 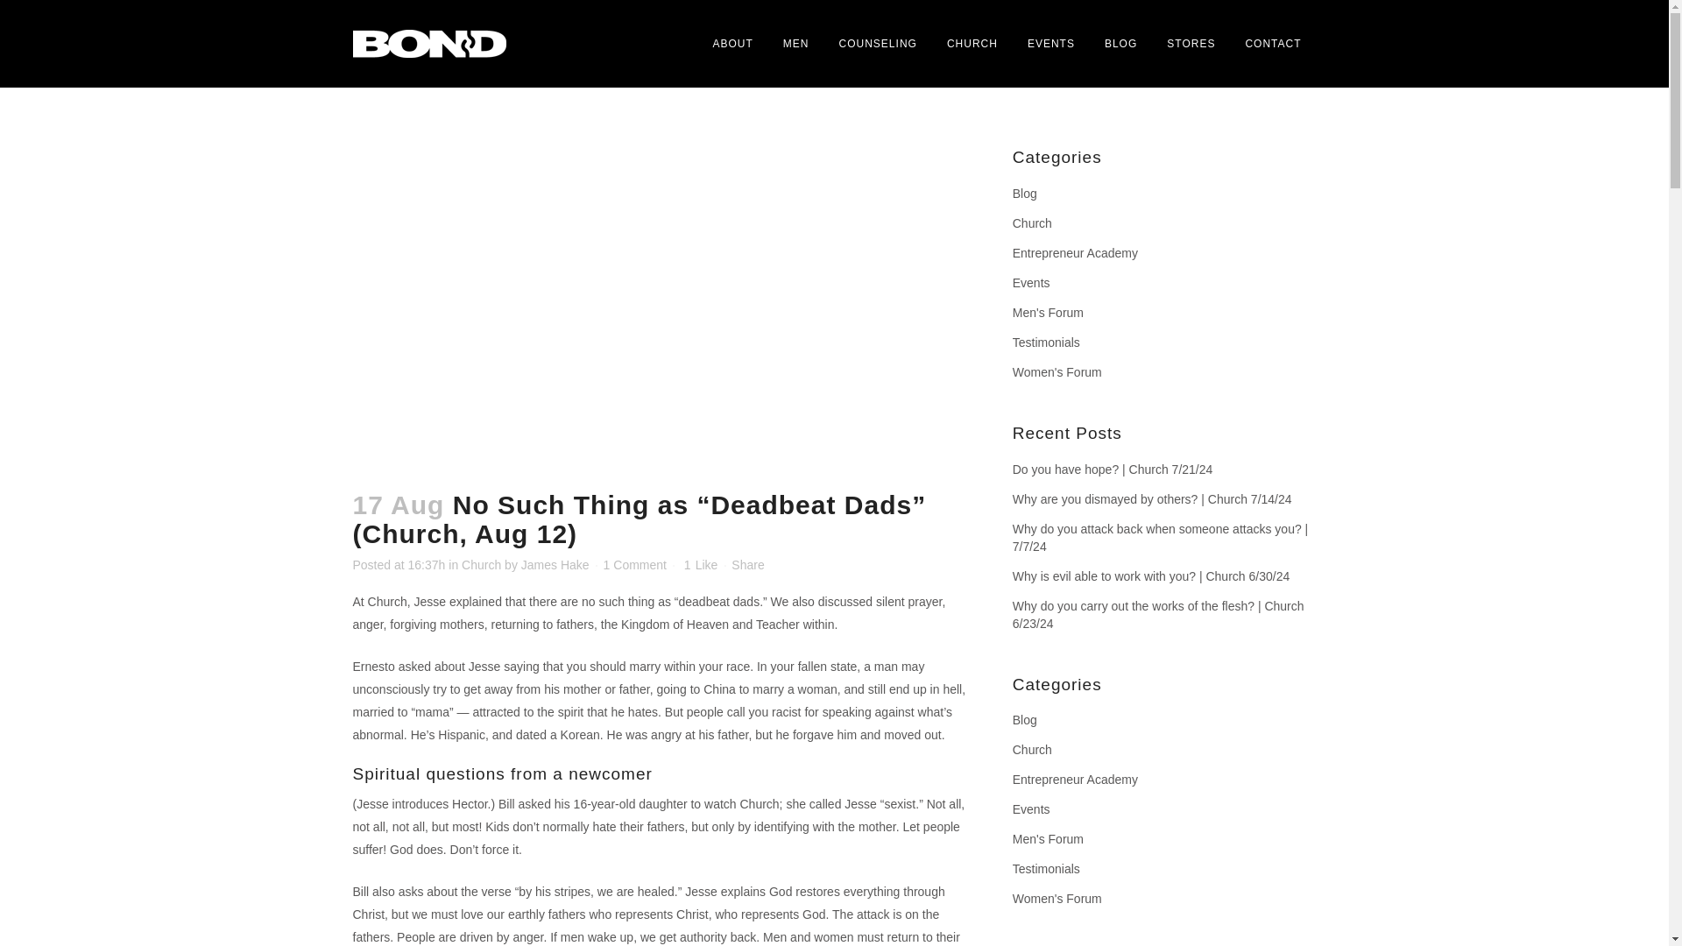 I want to click on Events, so click(x=1030, y=282).